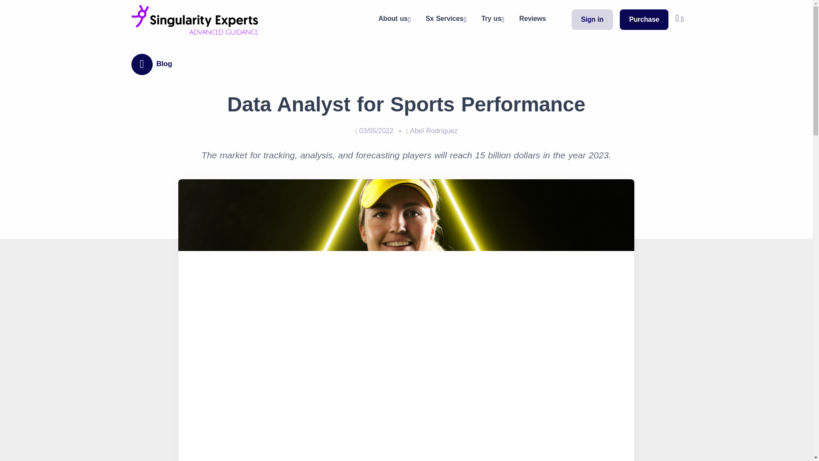 The height and width of the screenshot is (461, 819). Describe the element at coordinates (491, 20) in the screenshot. I see `Try us` at that location.